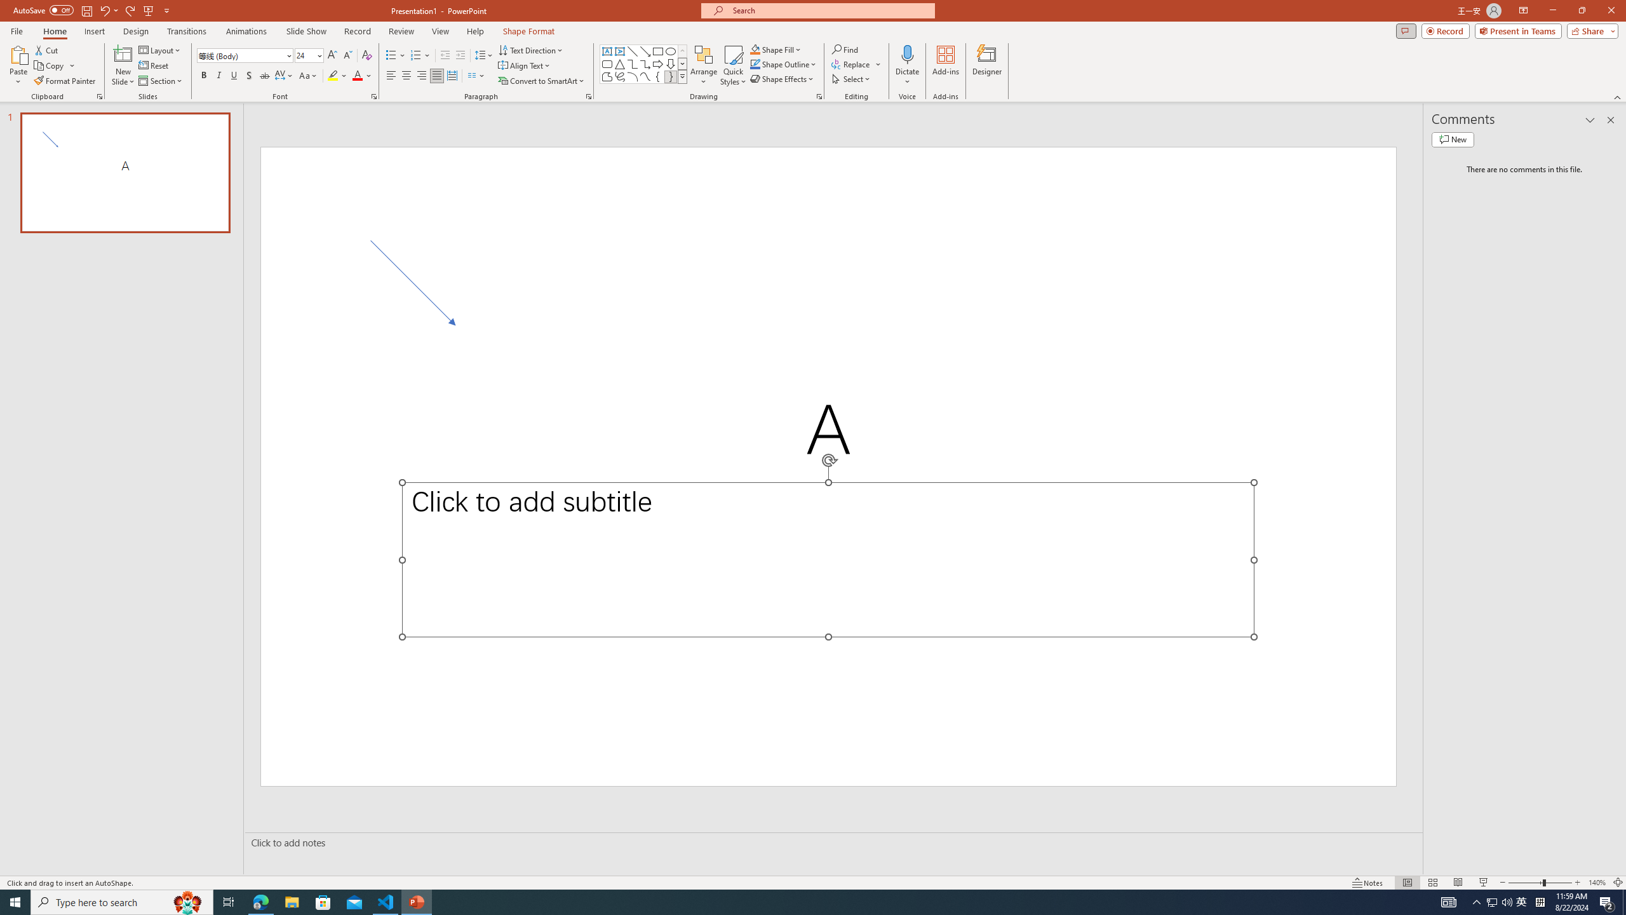  What do you see at coordinates (391, 76) in the screenshot?
I see `Align Left` at bounding box center [391, 76].